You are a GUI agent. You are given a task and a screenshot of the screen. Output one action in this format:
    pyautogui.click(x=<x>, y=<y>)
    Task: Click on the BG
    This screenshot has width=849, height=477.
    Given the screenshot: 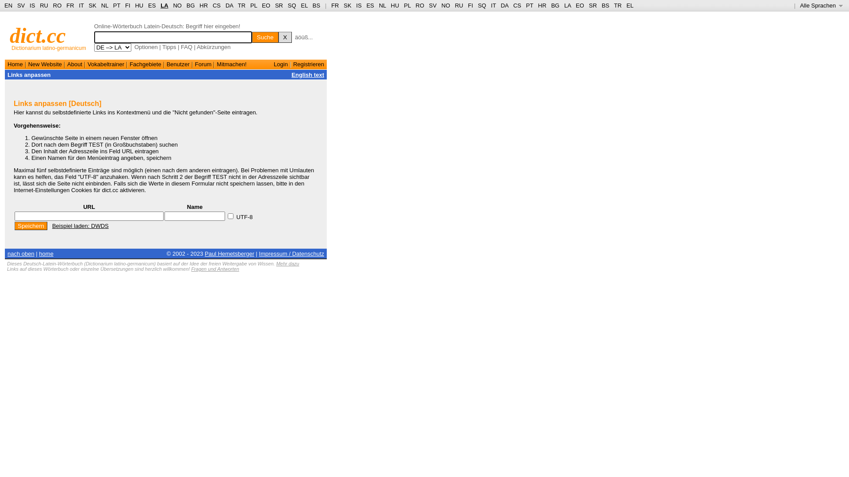 What is the action you would take?
    pyautogui.click(x=191, y=5)
    